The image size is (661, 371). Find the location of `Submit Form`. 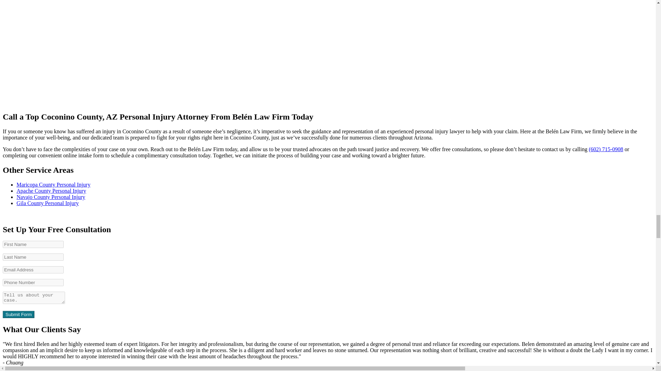

Submit Form is located at coordinates (18, 314).